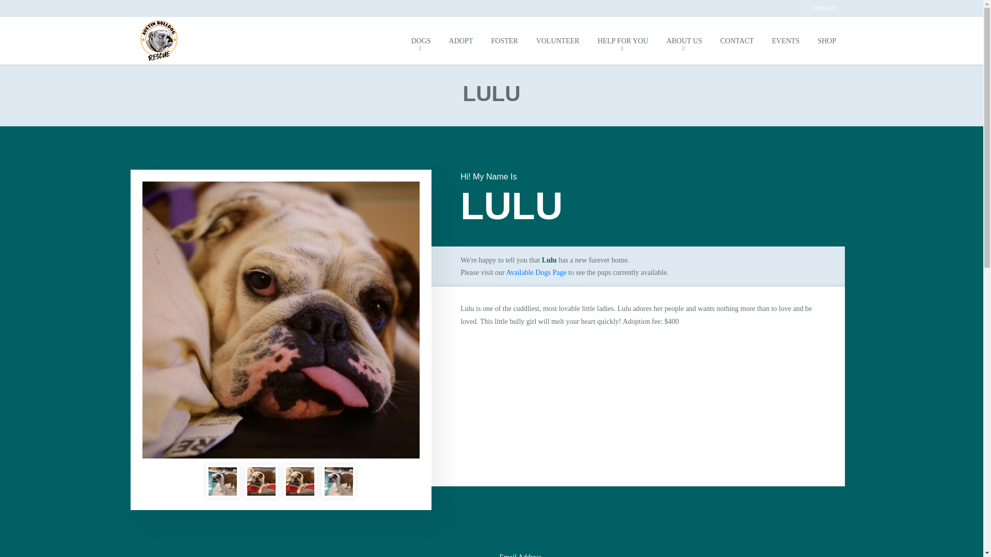 The width and height of the screenshot is (991, 557). I want to click on EVENTS, so click(786, 40).